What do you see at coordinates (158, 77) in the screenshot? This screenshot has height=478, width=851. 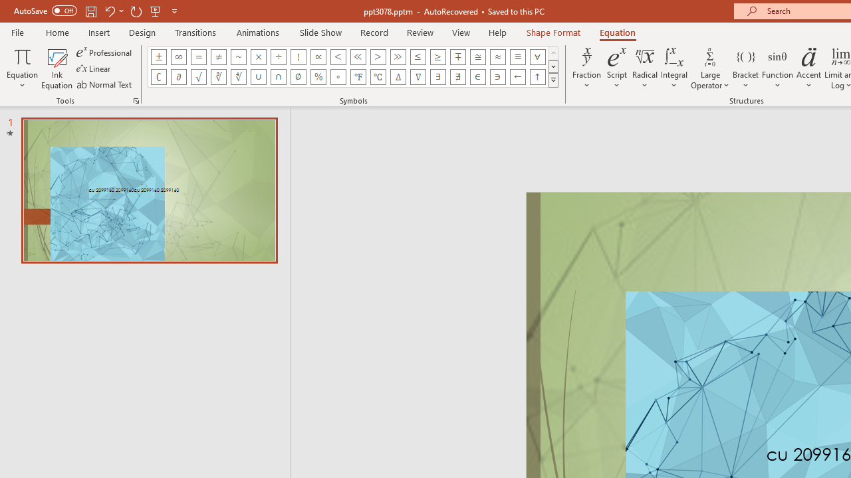 I see `Equation Symbol Complement` at bounding box center [158, 77].